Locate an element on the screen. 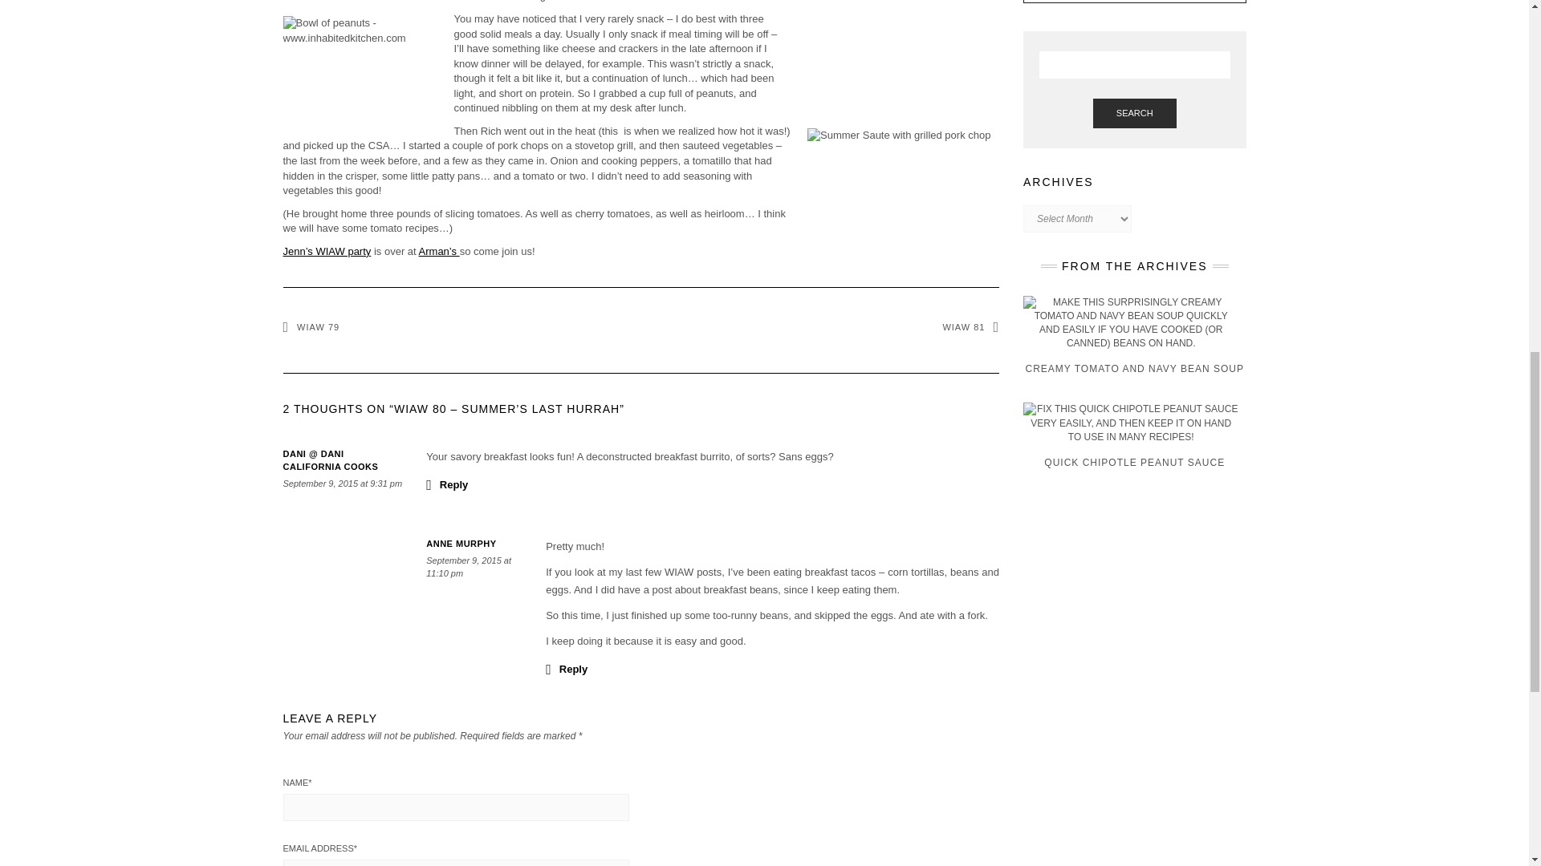 Image resolution: width=1541 pixels, height=866 pixels. Reply is located at coordinates (447, 484).